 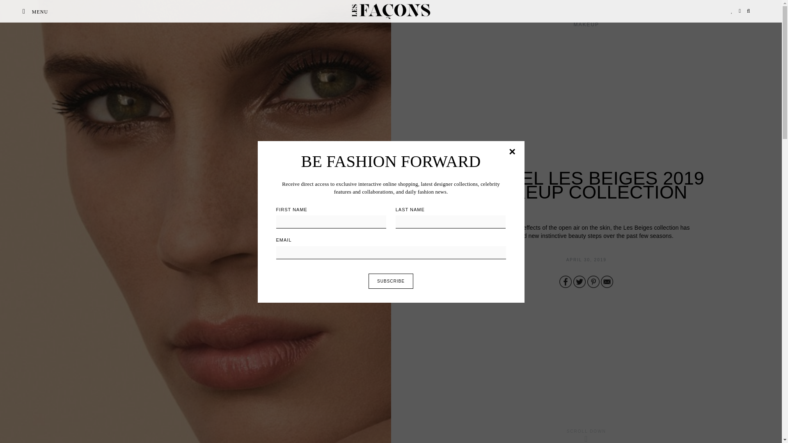 What do you see at coordinates (391, 281) in the screenshot?
I see `SUBSCRIBE` at bounding box center [391, 281].